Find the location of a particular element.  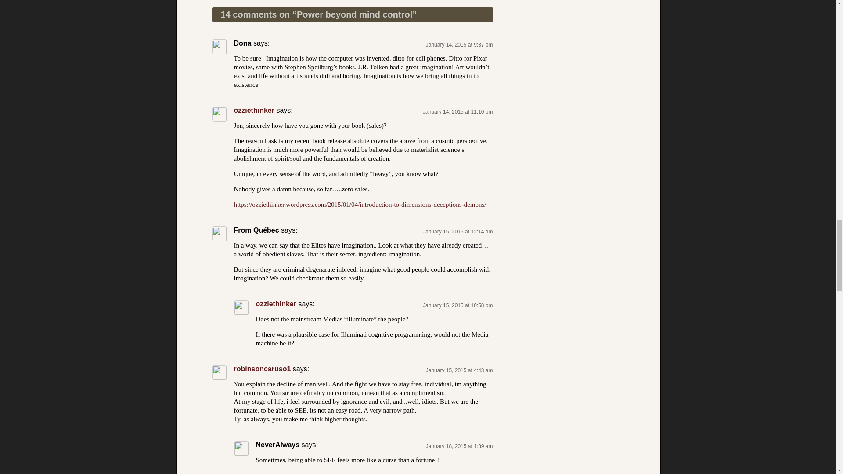

robinsoncaruso1 is located at coordinates (262, 369).